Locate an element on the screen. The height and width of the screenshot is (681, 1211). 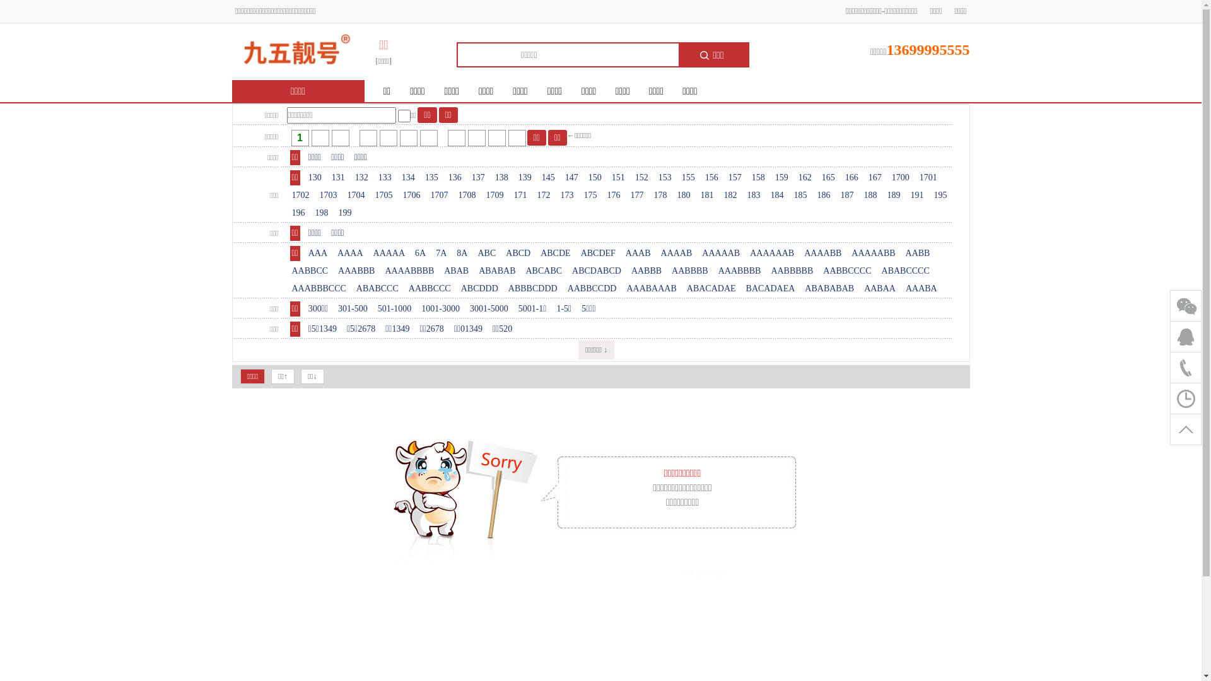
3001-5000 is located at coordinates (489, 309).